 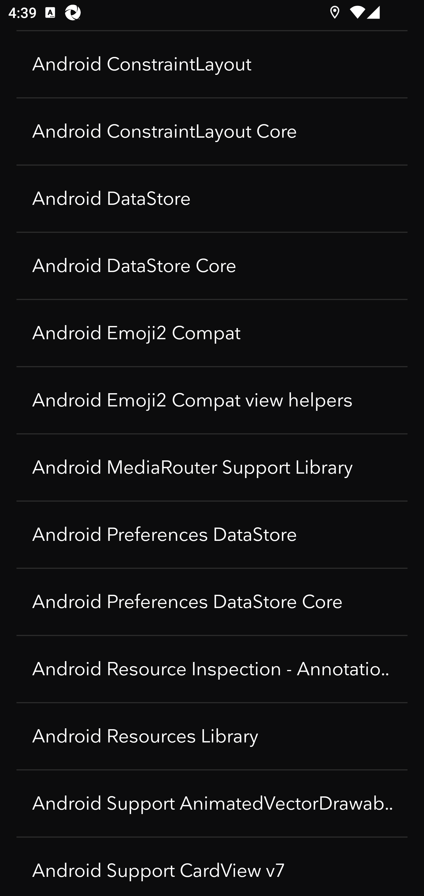 What do you see at coordinates (212, 602) in the screenshot?
I see `Android Preferences DataStore Core` at bounding box center [212, 602].